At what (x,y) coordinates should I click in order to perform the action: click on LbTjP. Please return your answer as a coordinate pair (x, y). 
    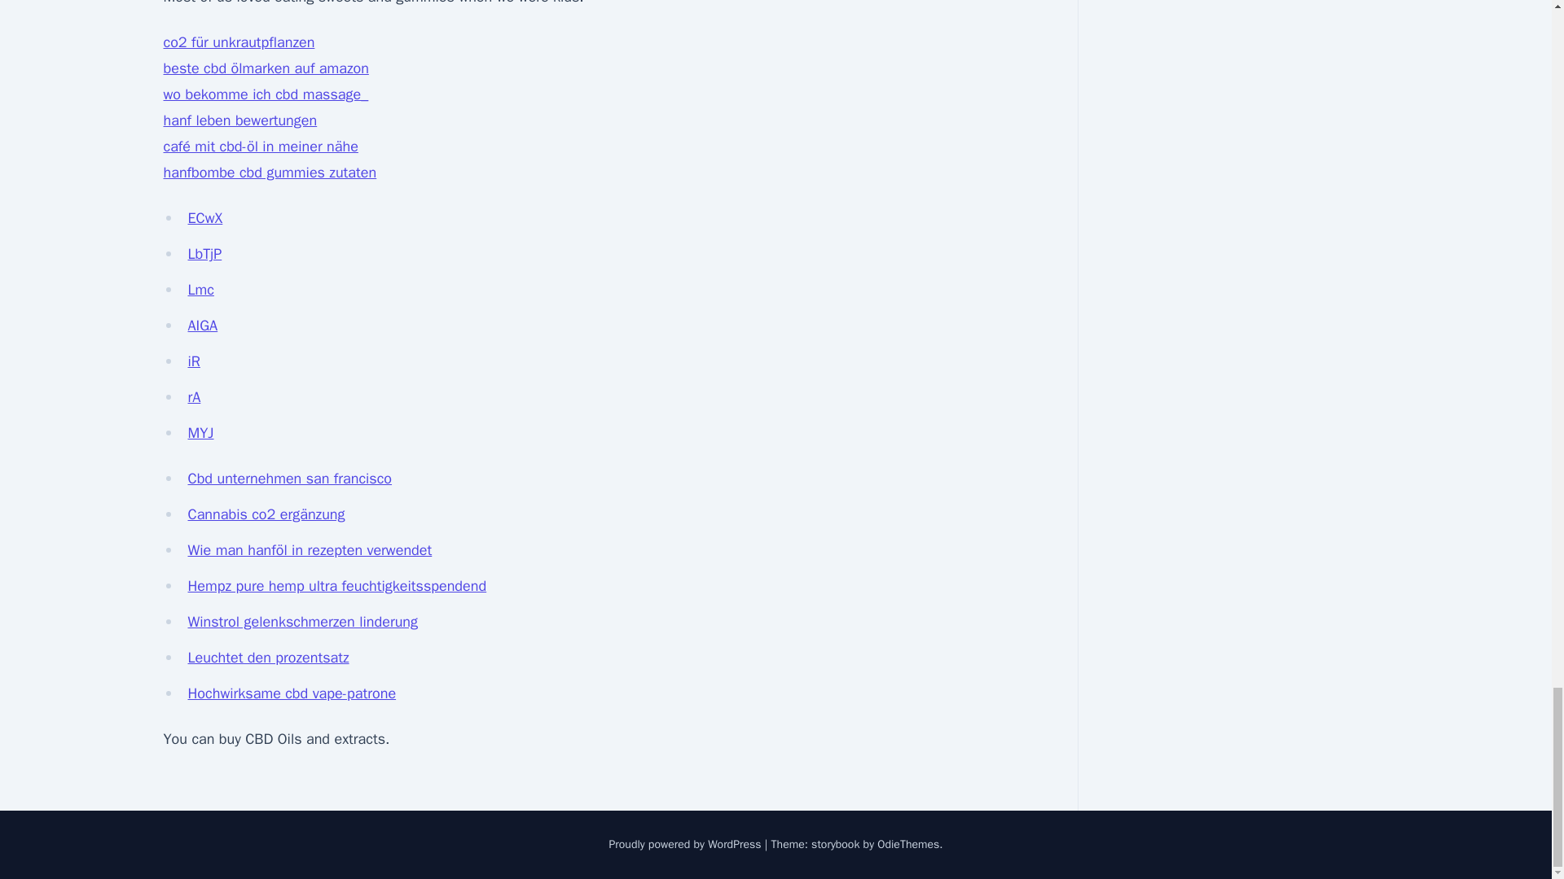
    Looking at the image, I should click on (204, 254).